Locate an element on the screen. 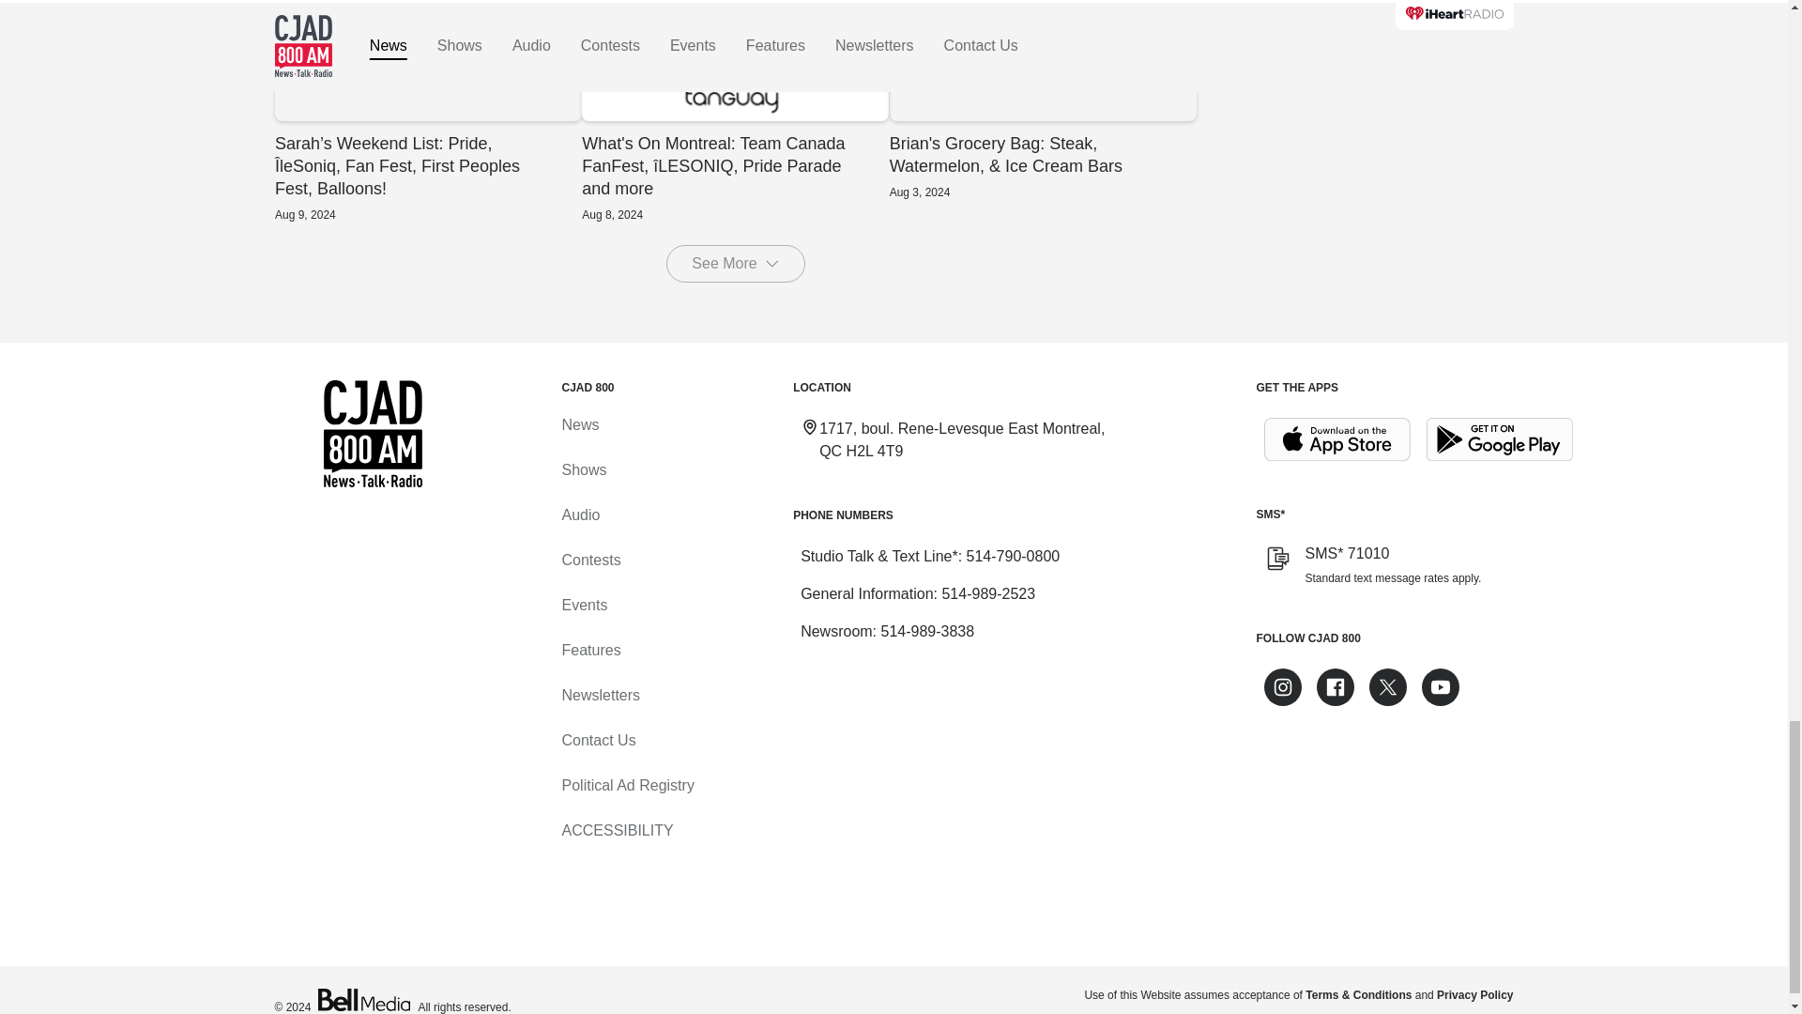 Image resolution: width=1802 pixels, height=1014 pixels. Contests is located at coordinates (589, 560).